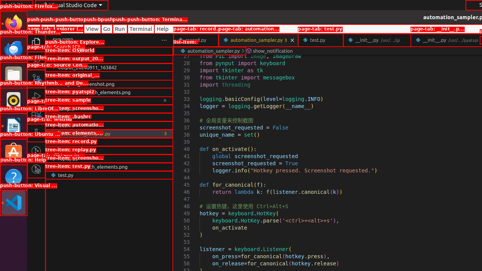 The width and height of the screenshot is (482, 271). What do you see at coordinates (109, 125) in the screenshot?
I see `.bashrc` at bounding box center [109, 125].